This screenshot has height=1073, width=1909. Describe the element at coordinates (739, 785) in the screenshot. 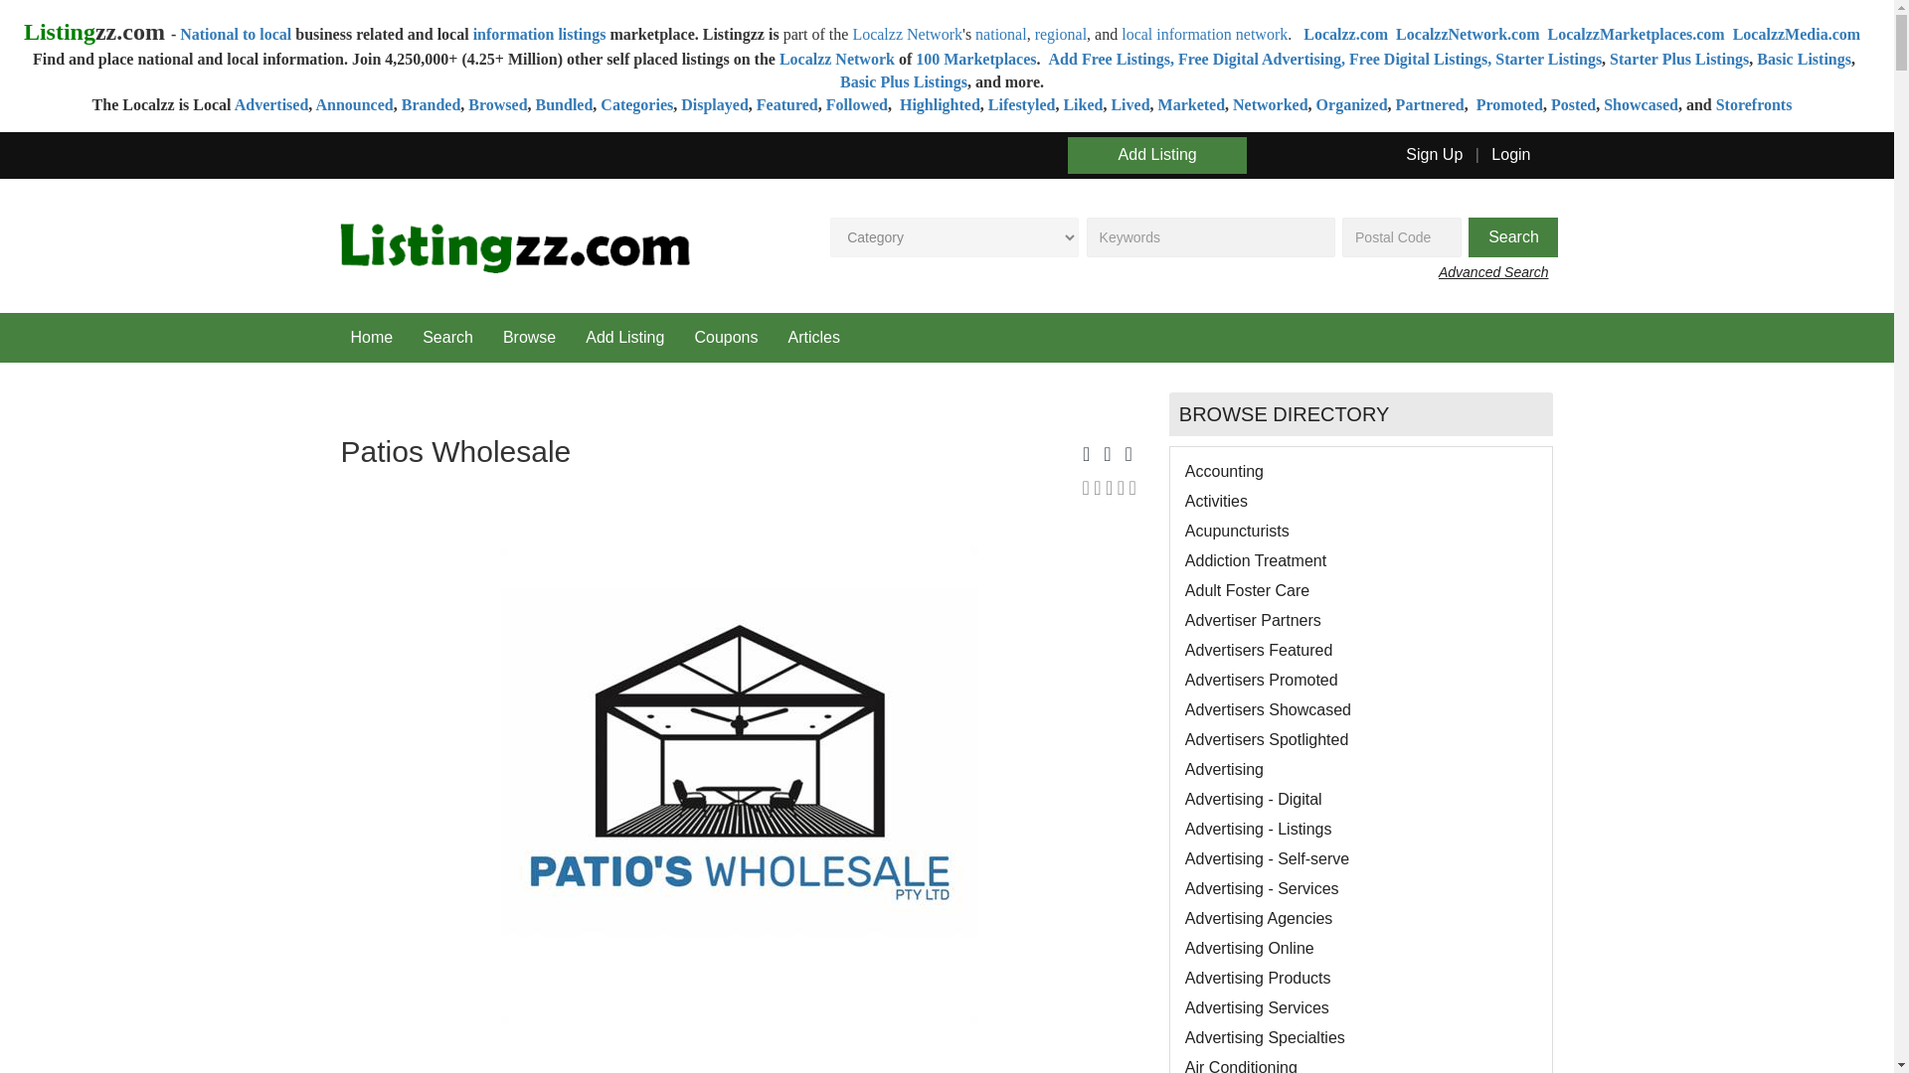

I see `Patios Wholesale` at that location.